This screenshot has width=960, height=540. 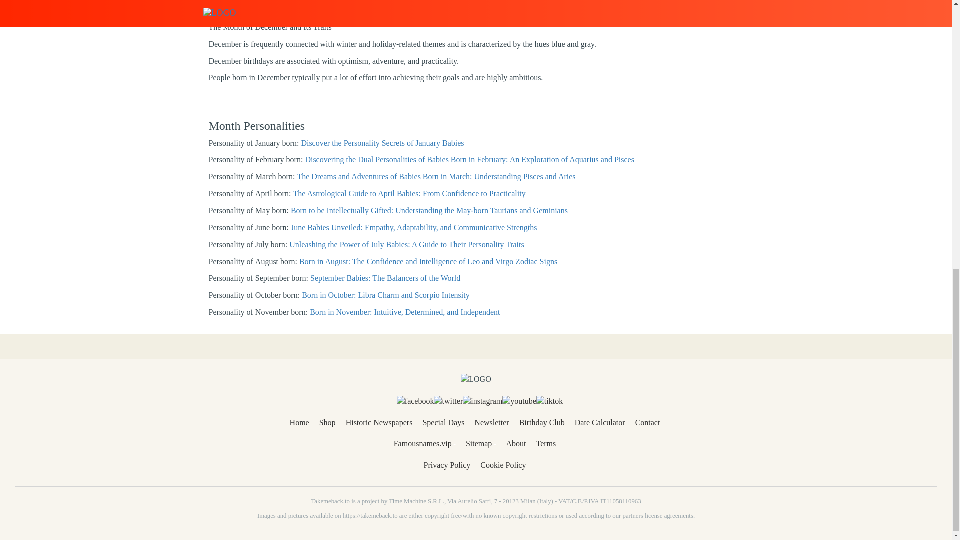 I want to click on Historic Newspapers, so click(x=379, y=423).